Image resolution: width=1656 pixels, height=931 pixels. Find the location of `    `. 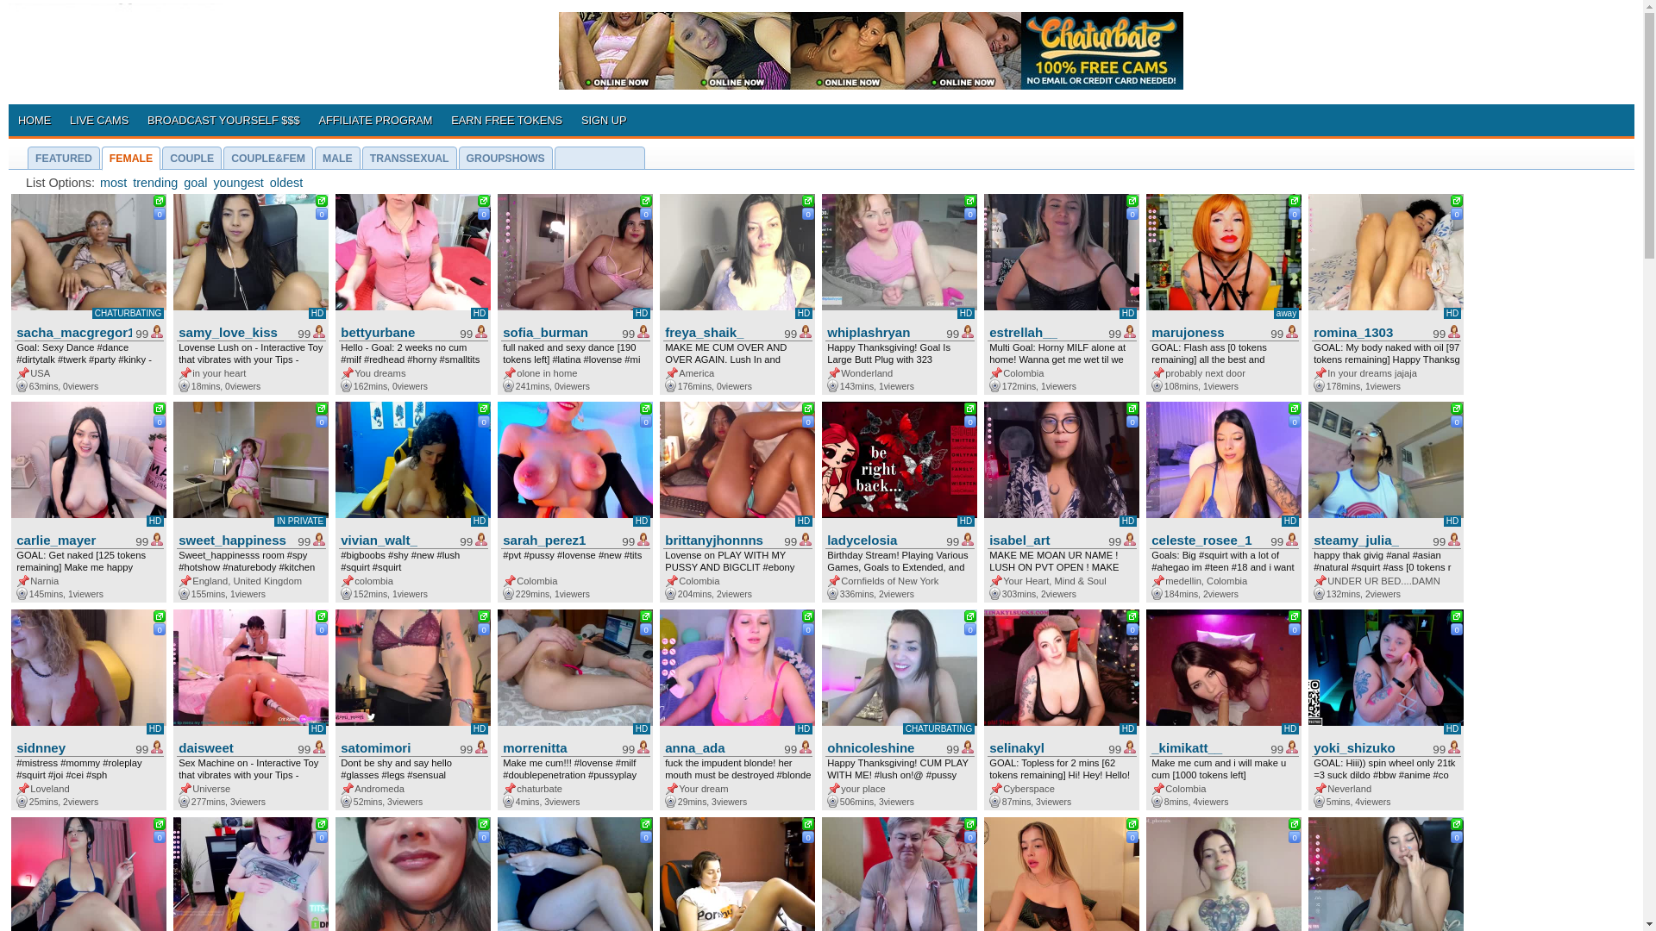

     is located at coordinates (161, 615).